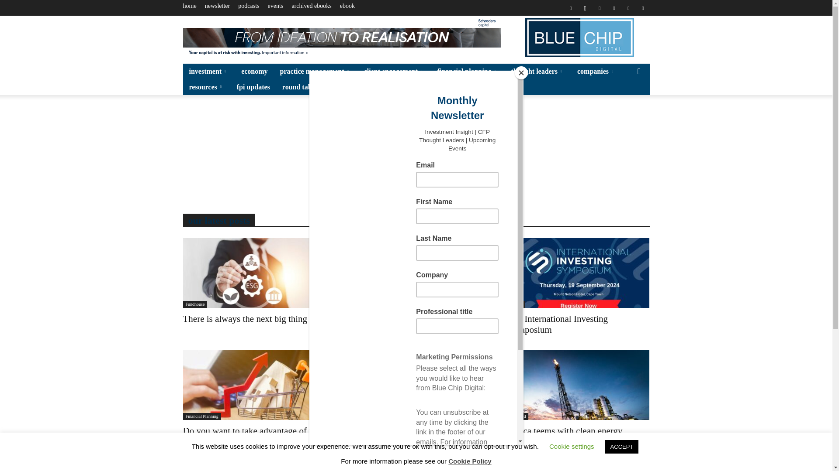 Image resolution: width=839 pixels, height=471 pixels. What do you see at coordinates (642, 8) in the screenshot?
I see `Youtube` at bounding box center [642, 8].